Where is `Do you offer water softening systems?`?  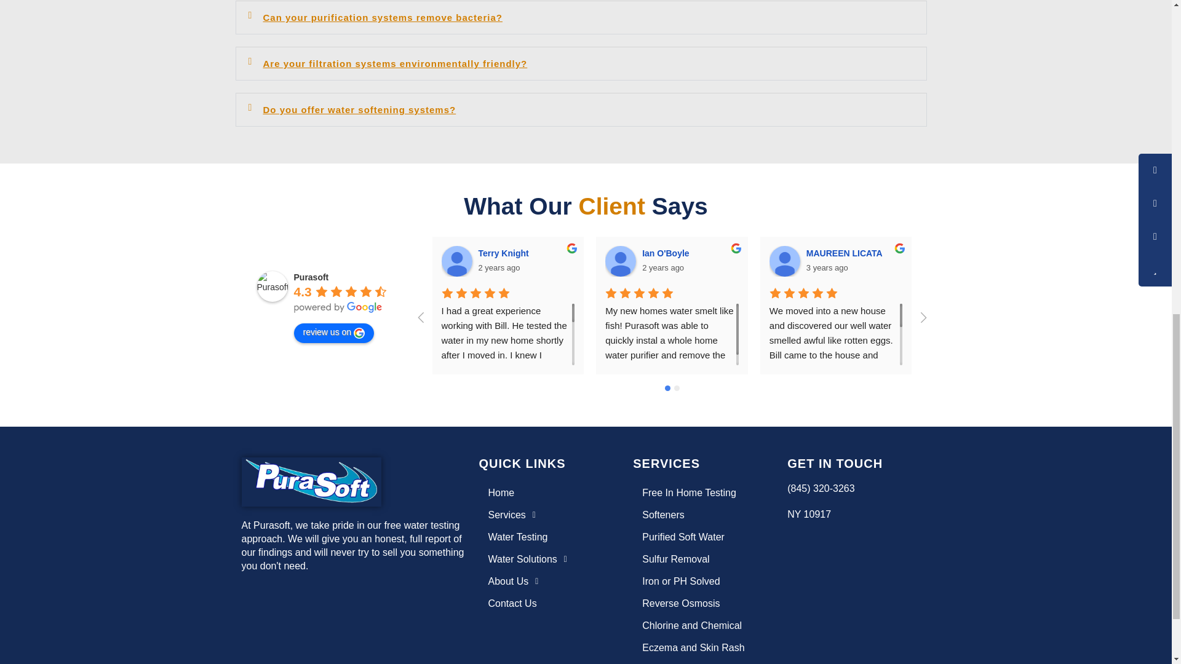 Do you offer water softening systems? is located at coordinates (359, 109).